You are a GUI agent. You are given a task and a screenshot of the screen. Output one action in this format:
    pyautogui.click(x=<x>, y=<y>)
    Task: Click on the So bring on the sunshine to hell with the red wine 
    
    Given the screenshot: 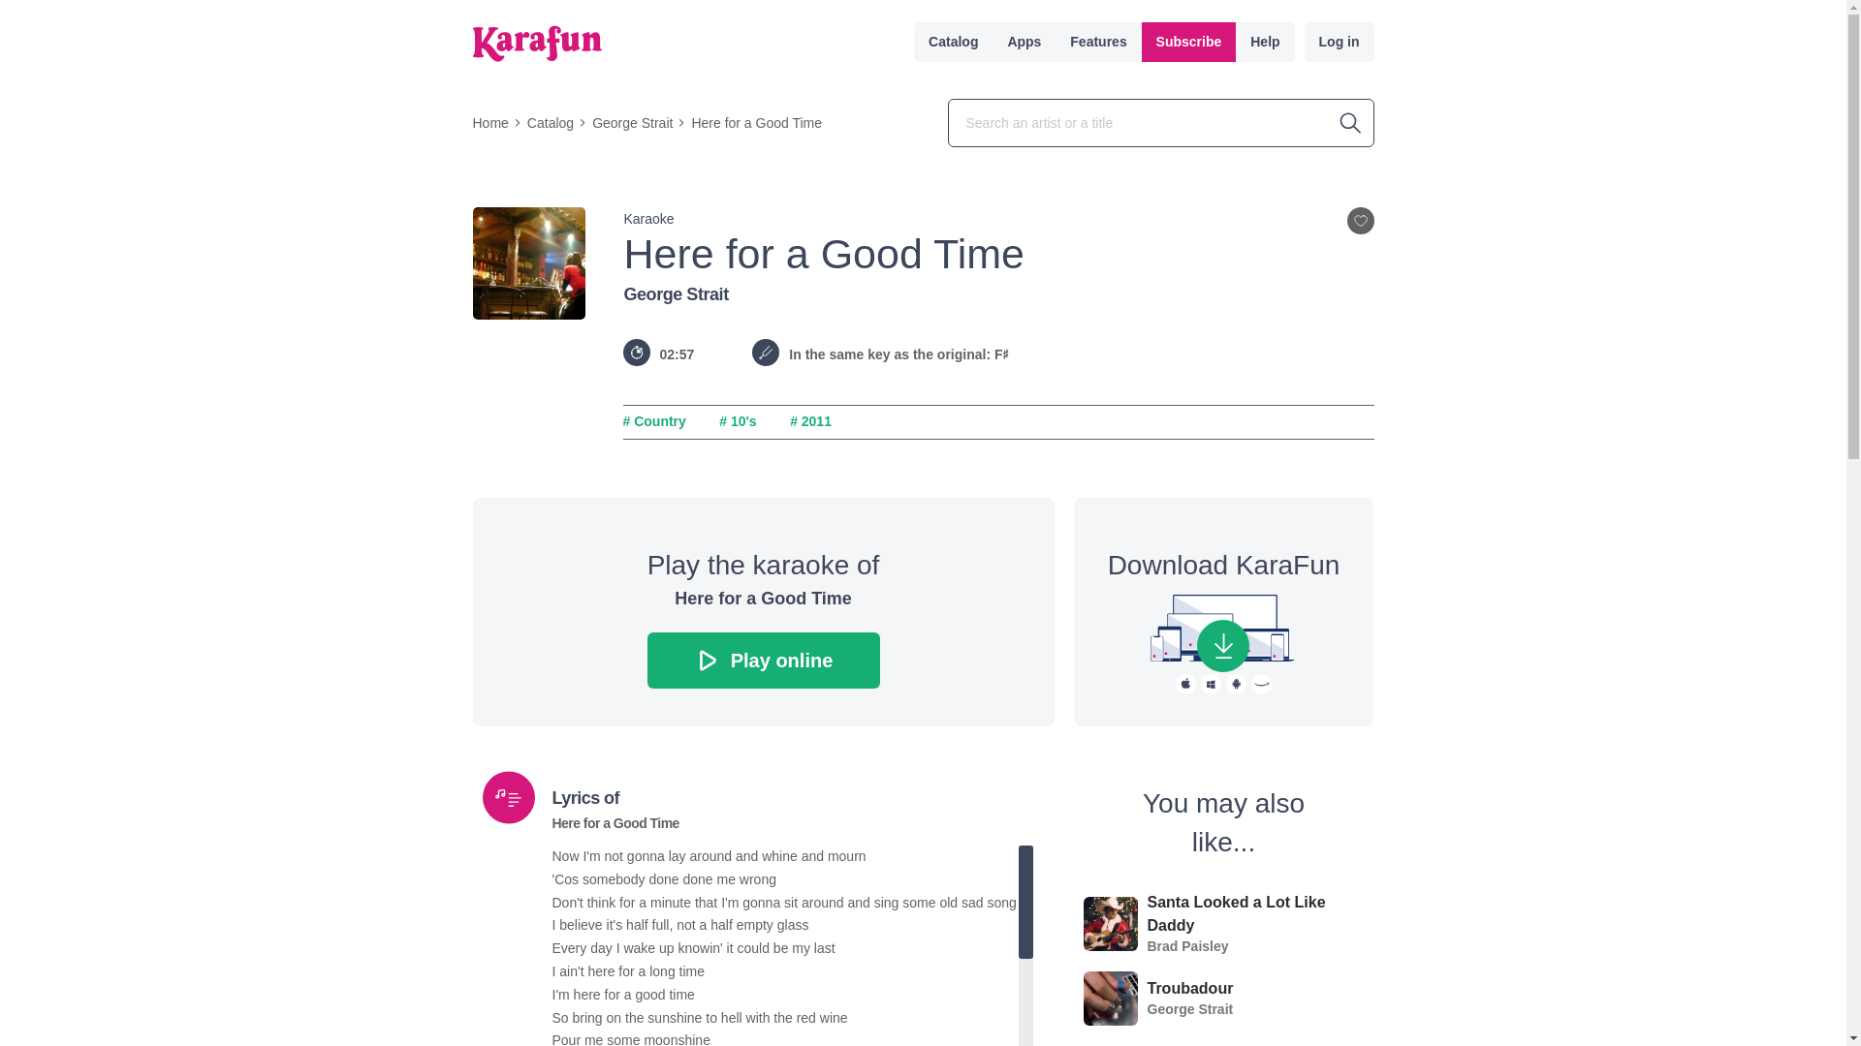 What is the action you would take?
    pyautogui.click(x=785, y=1019)
    